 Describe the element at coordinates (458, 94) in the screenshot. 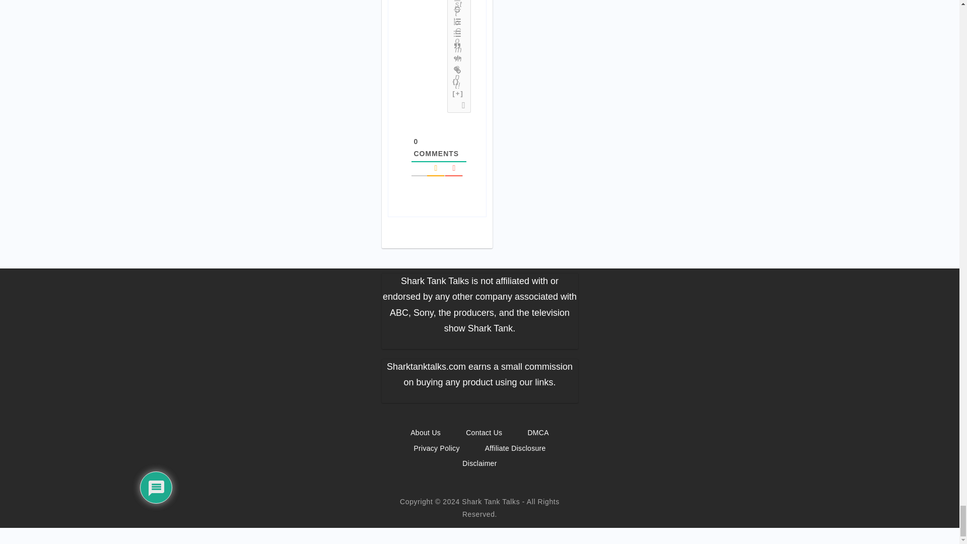

I see `Spoiler` at that location.